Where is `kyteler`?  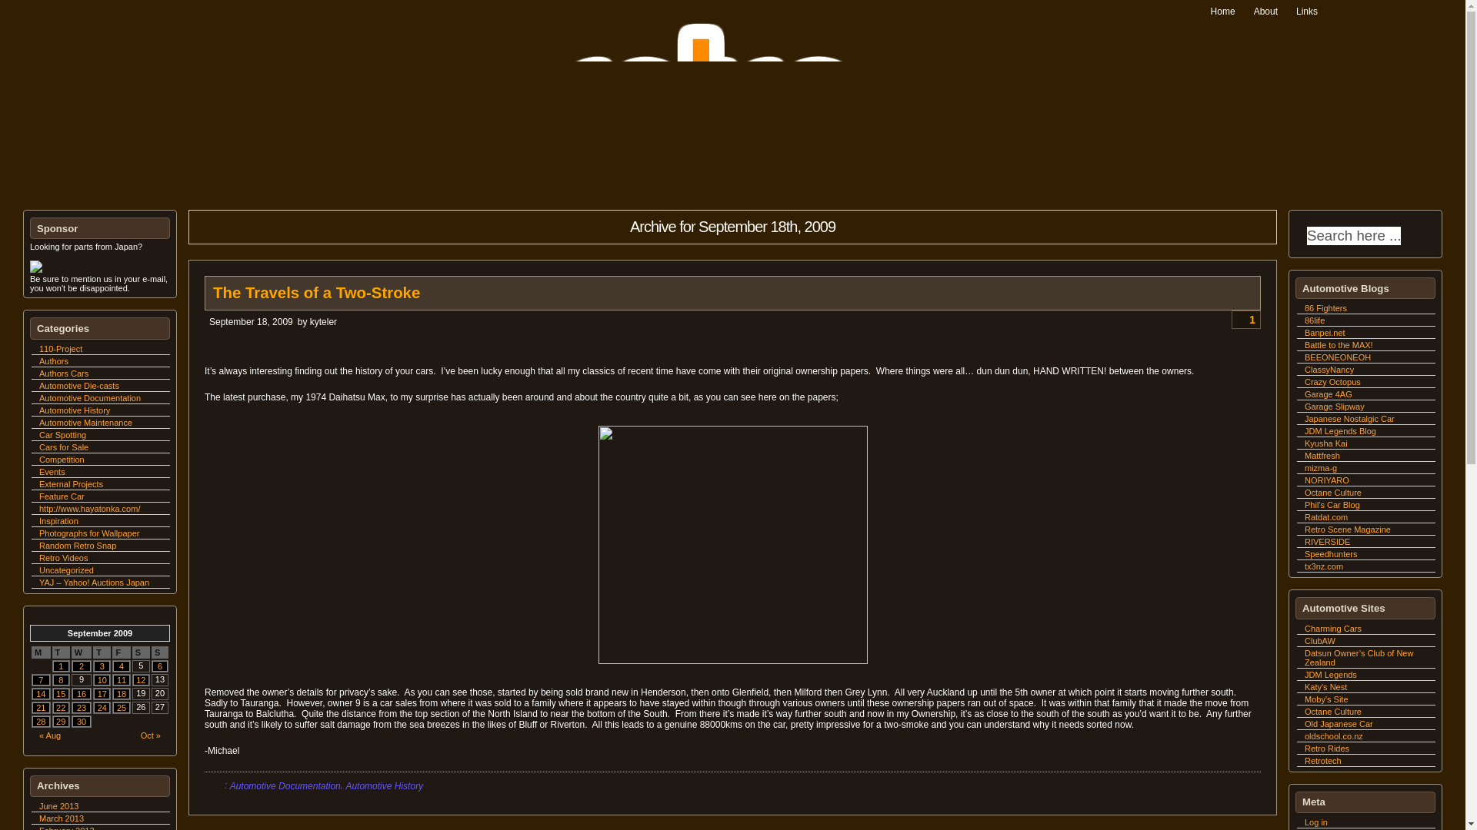
kyteler is located at coordinates (323, 321).